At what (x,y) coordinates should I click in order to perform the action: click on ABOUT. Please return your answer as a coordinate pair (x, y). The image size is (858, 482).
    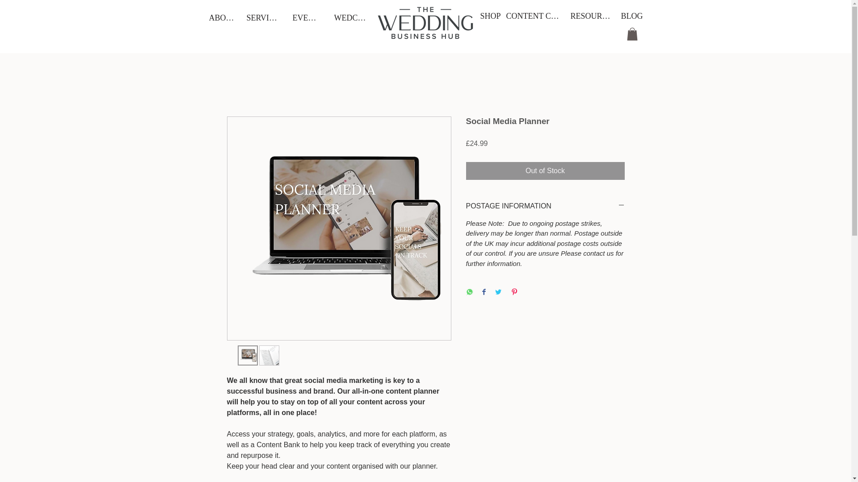
    Looking at the image, I should click on (222, 18).